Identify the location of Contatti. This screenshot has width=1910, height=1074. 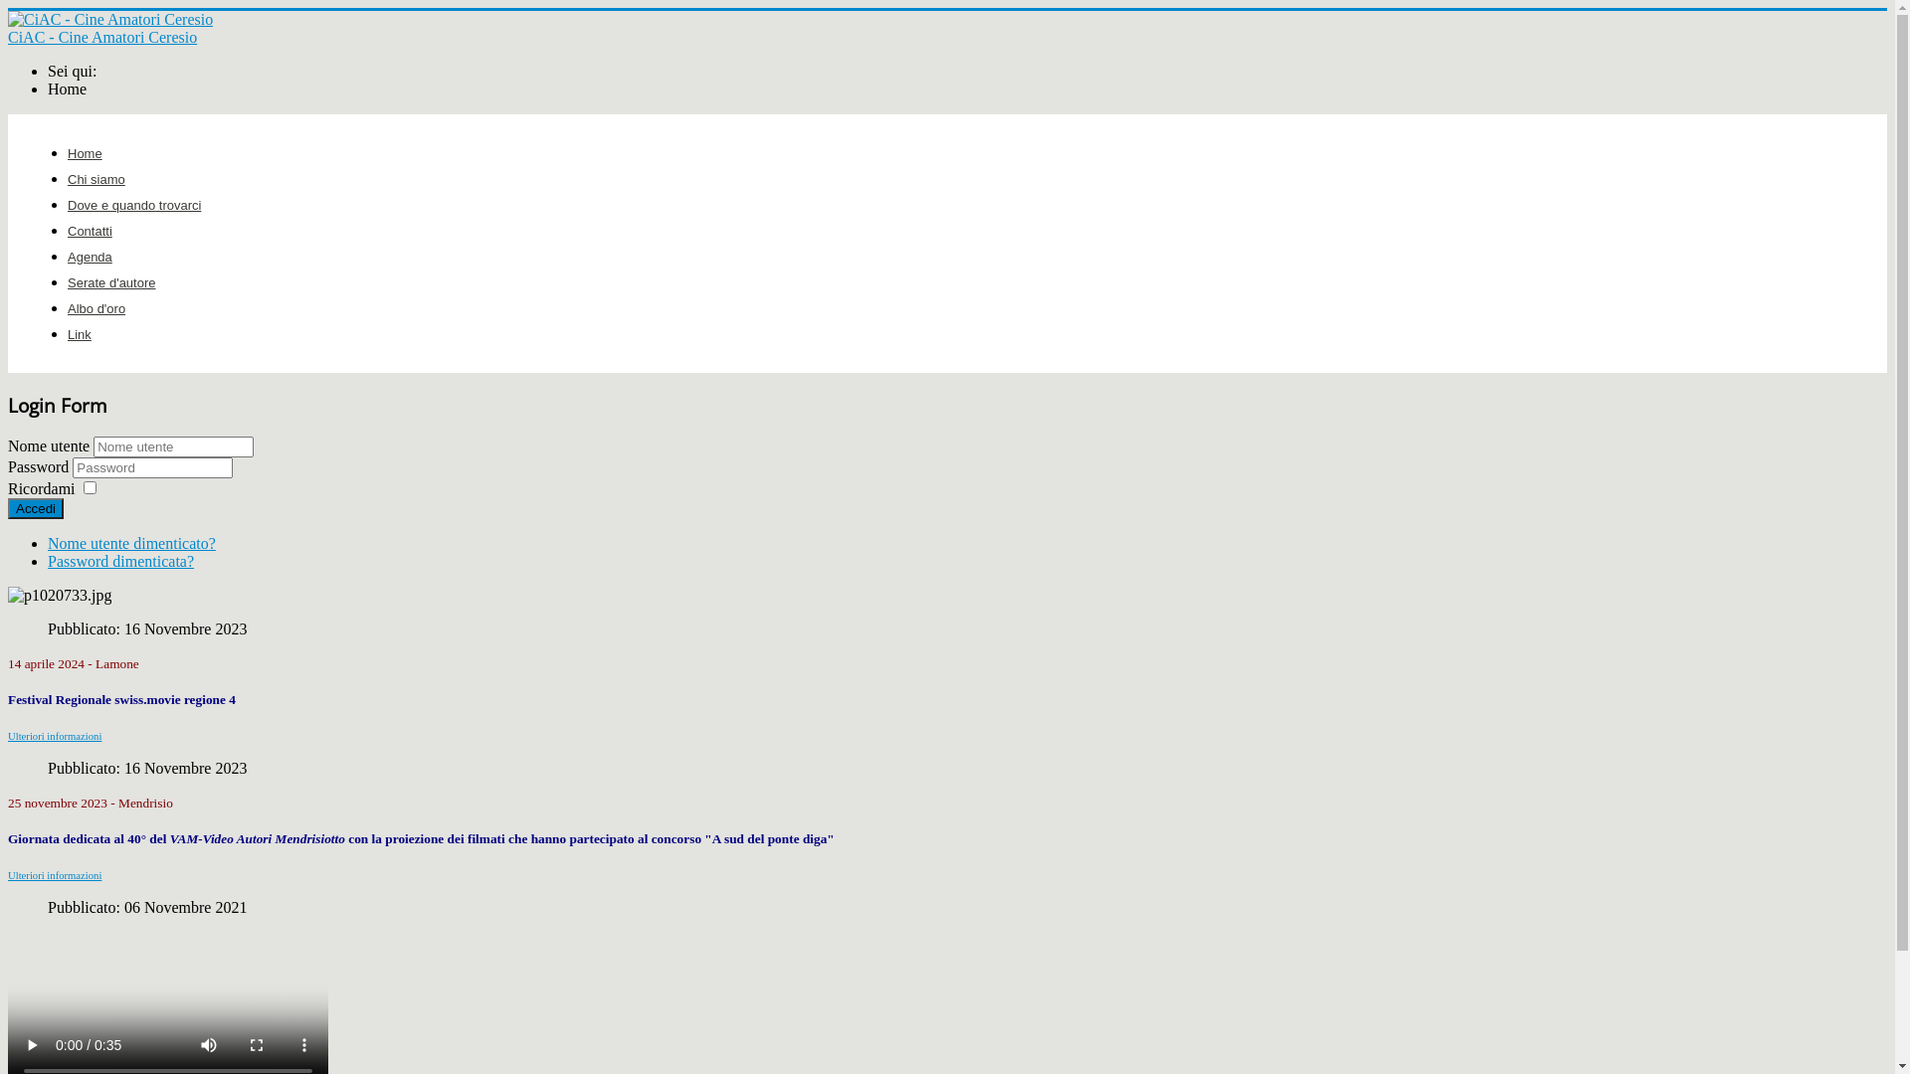
(90, 231).